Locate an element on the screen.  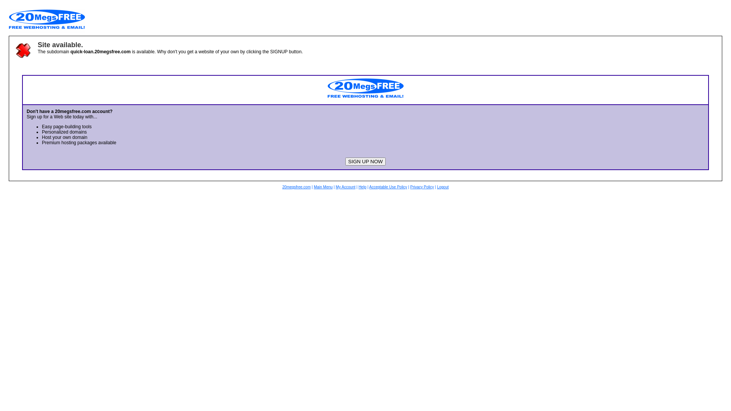
My Account is located at coordinates (346, 187).